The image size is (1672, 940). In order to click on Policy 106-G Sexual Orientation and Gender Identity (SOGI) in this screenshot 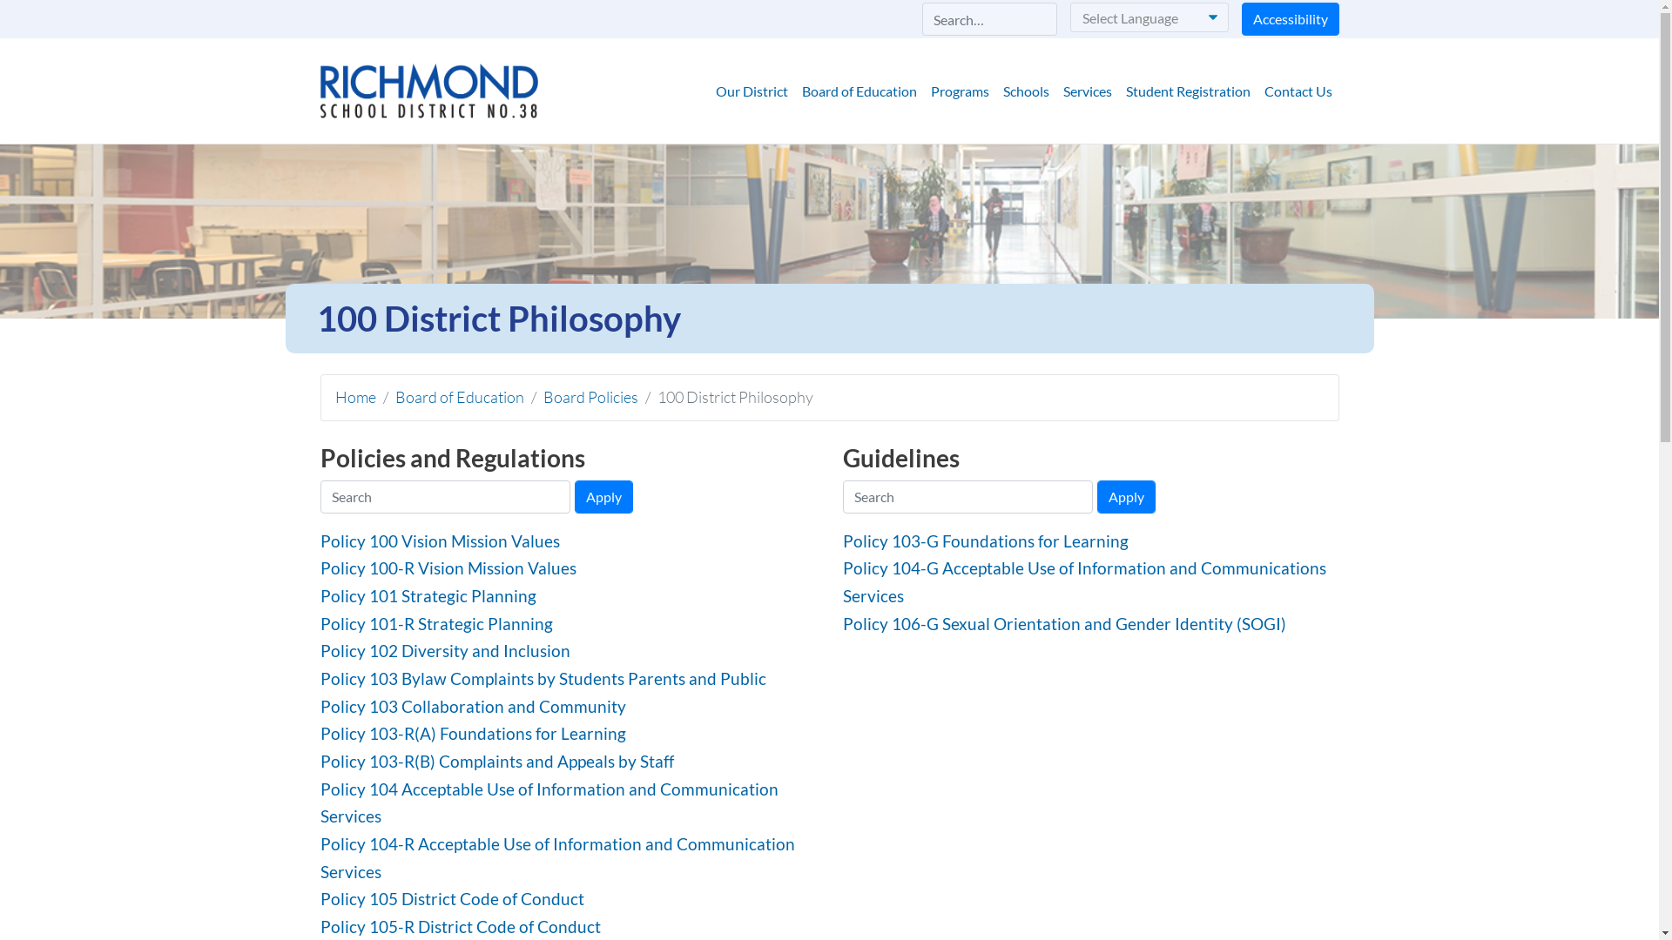, I will do `click(1064, 623)`.